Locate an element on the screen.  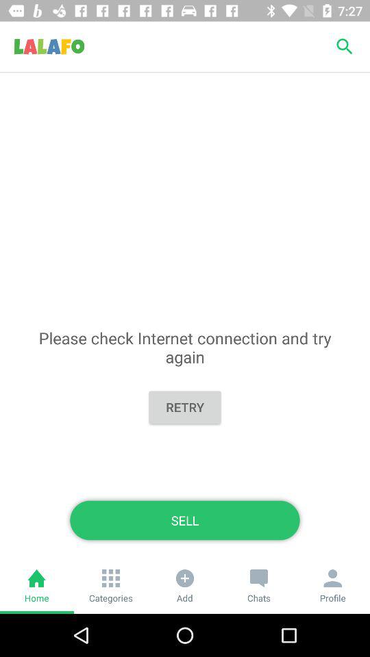
launch the retry item is located at coordinates (185, 407).